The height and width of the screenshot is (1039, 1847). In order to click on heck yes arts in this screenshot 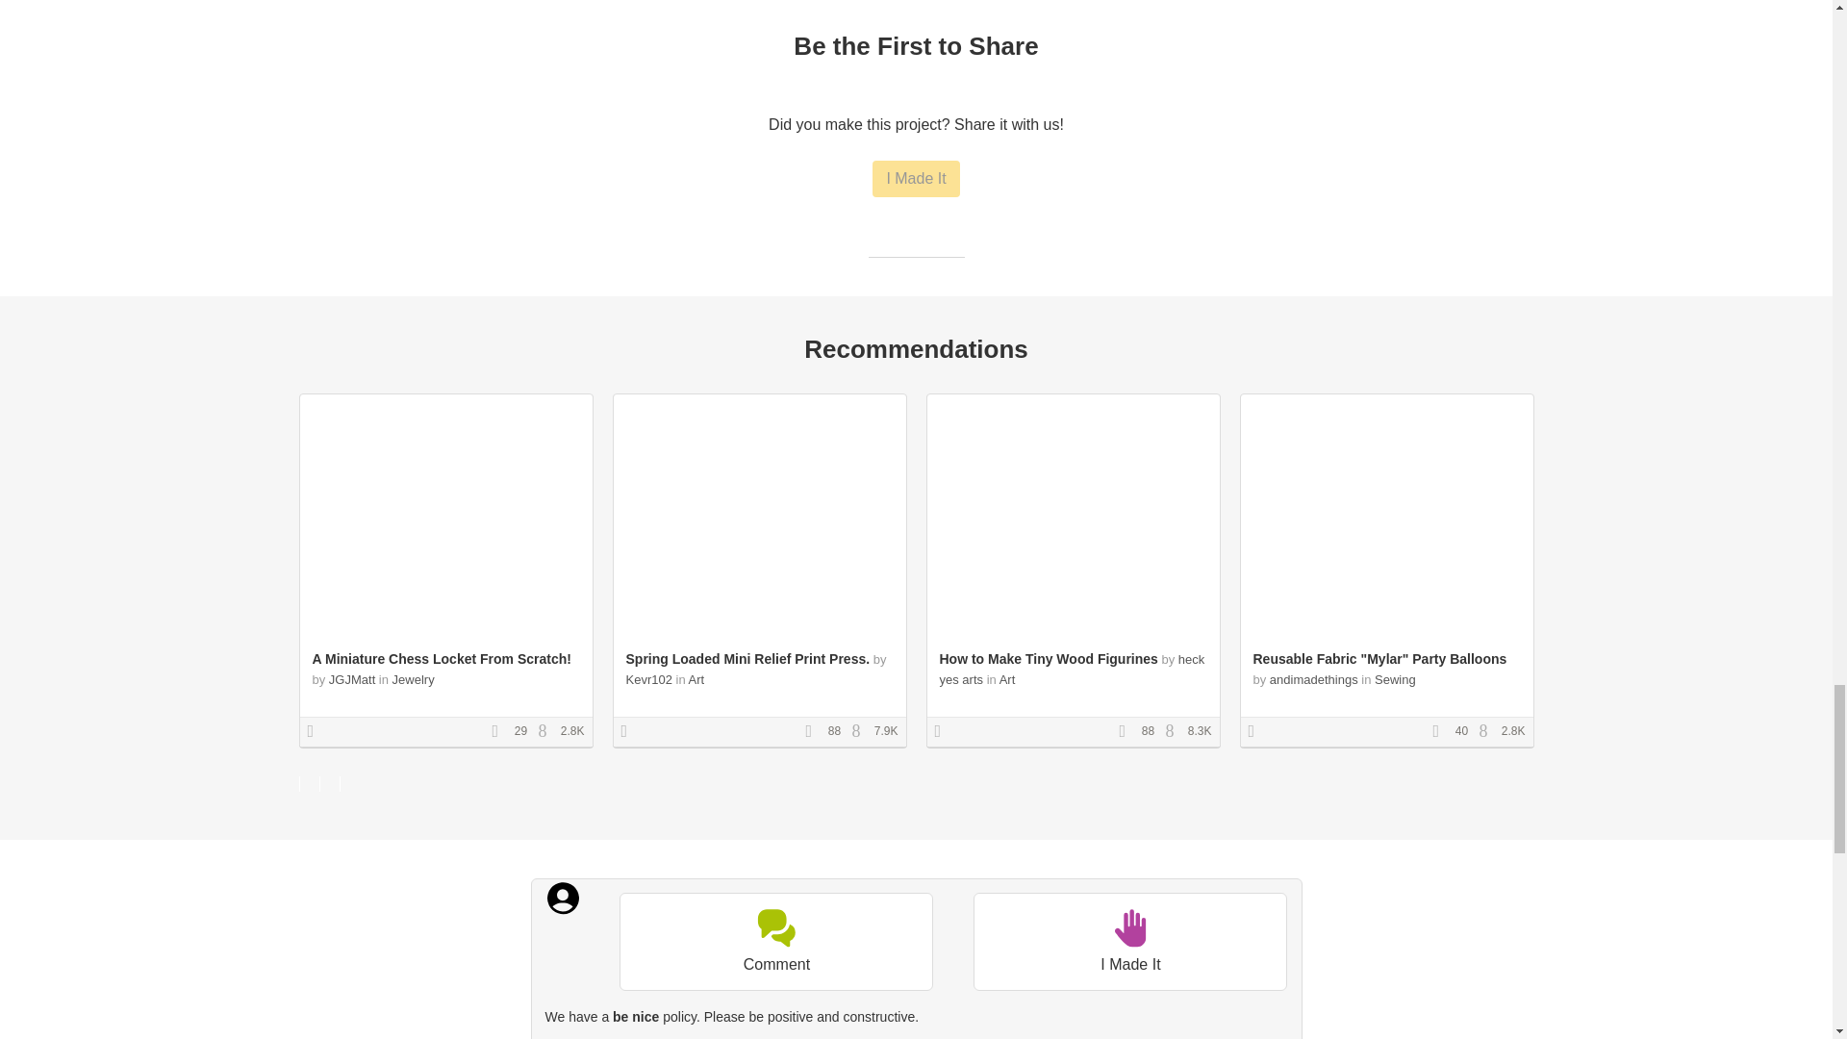, I will do `click(1071, 670)`.